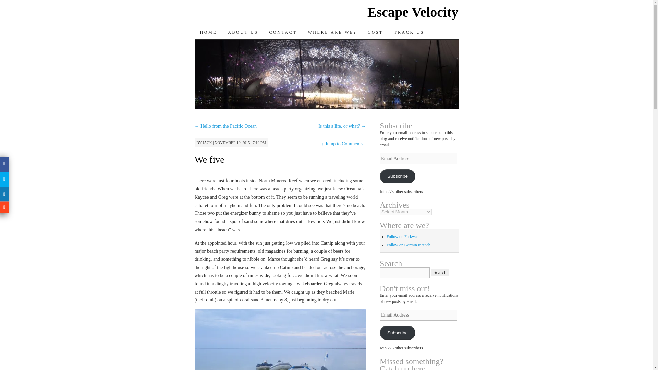  What do you see at coordinates (283, 32) in the screenshot?
I see `CONTACT` at bounding box center [283, 32].